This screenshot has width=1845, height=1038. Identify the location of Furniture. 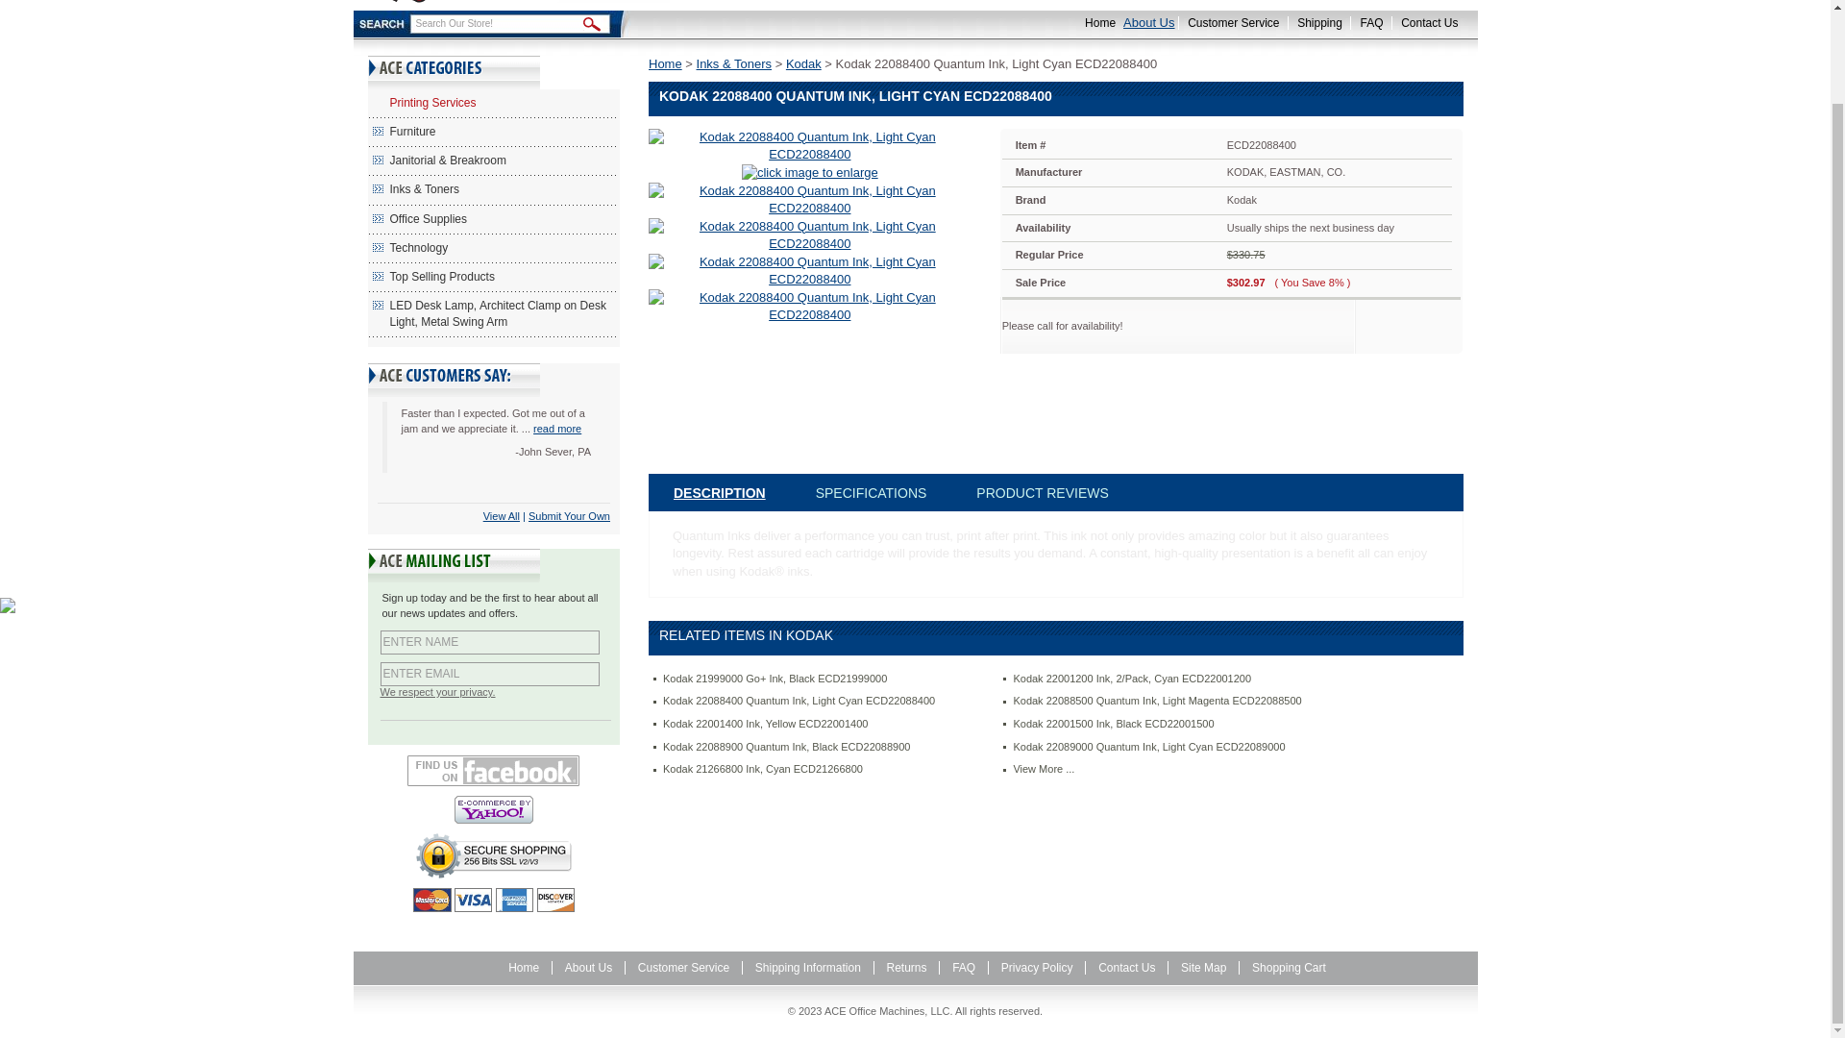
(494, 133).